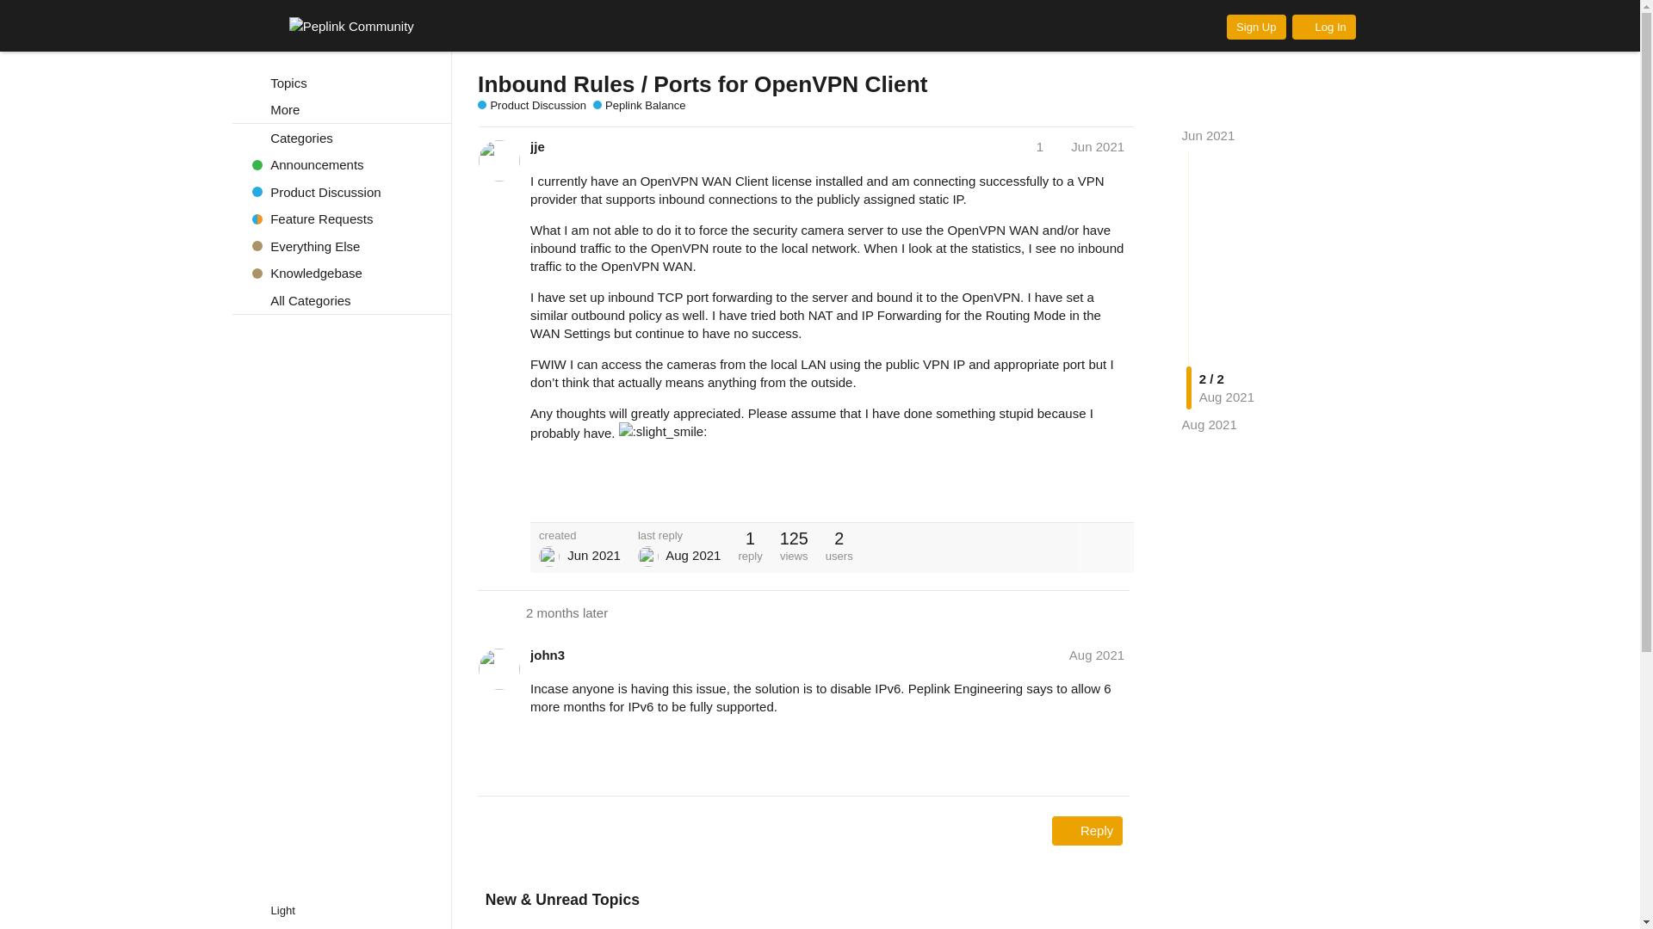  Describe the element at coordinates (1380, 26) in the screenshot. I see `Search` at that location.